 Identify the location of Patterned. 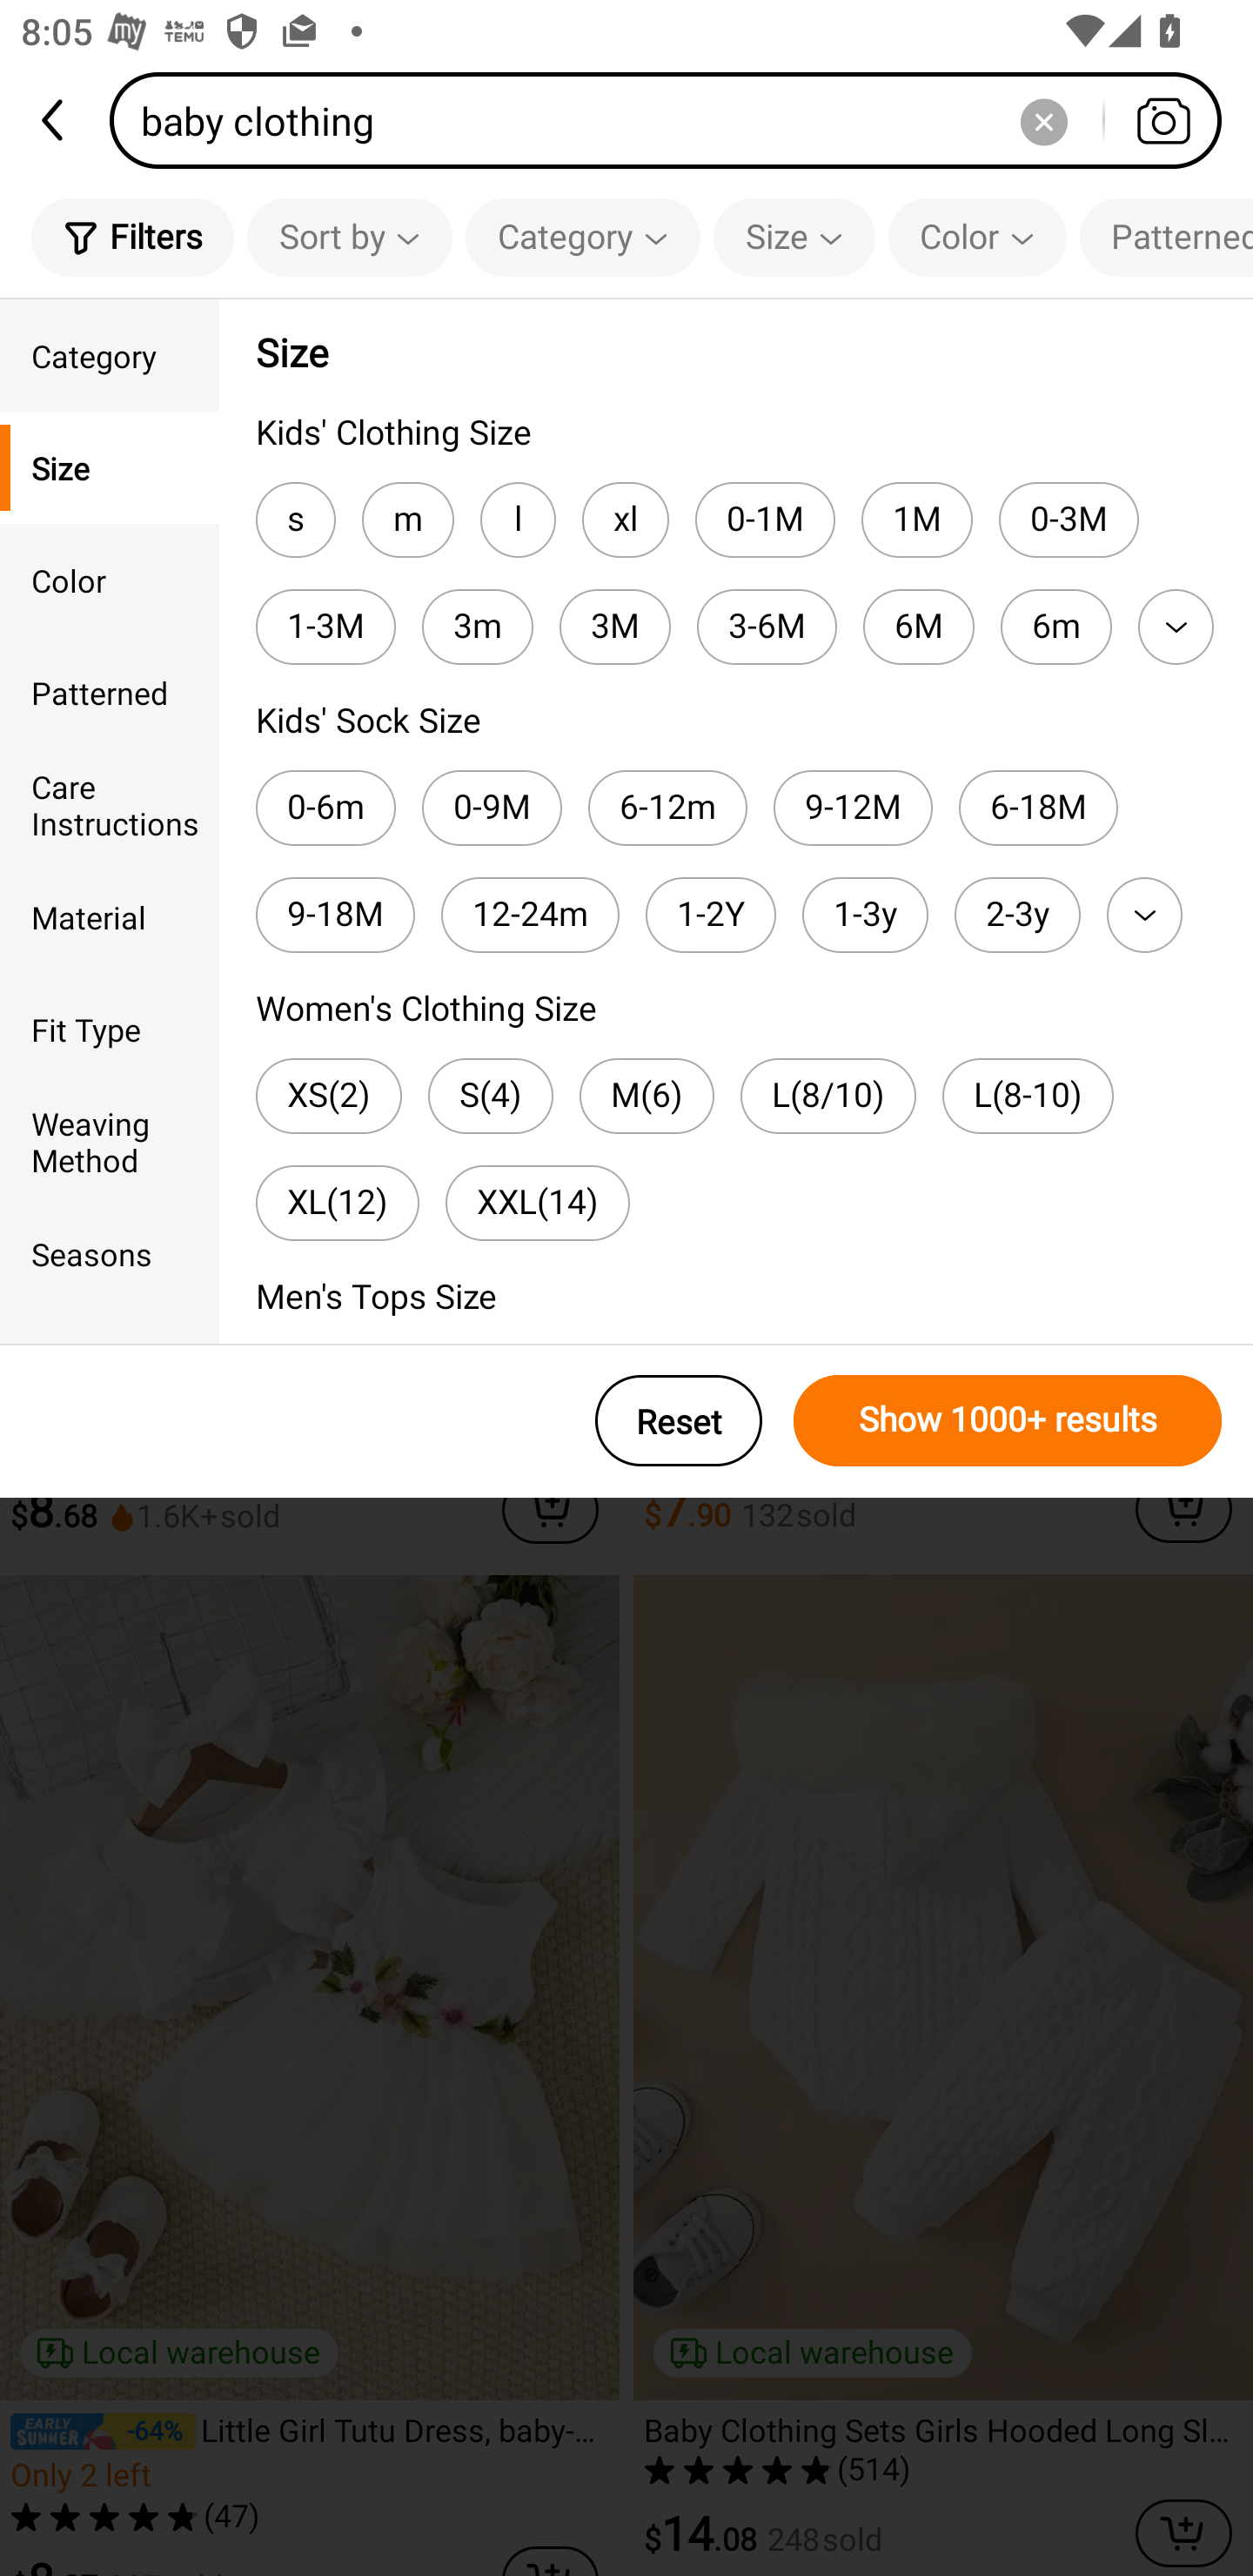
(110, 693).